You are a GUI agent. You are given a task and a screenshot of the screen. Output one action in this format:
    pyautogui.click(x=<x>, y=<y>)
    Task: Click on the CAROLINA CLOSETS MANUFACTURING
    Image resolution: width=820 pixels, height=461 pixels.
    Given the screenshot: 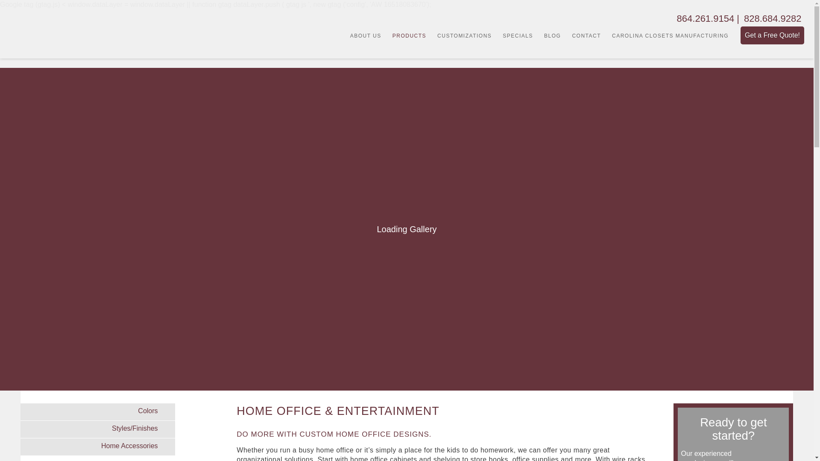 What is the action you would take?
    pyautogui.click(x=670, y=36)
    